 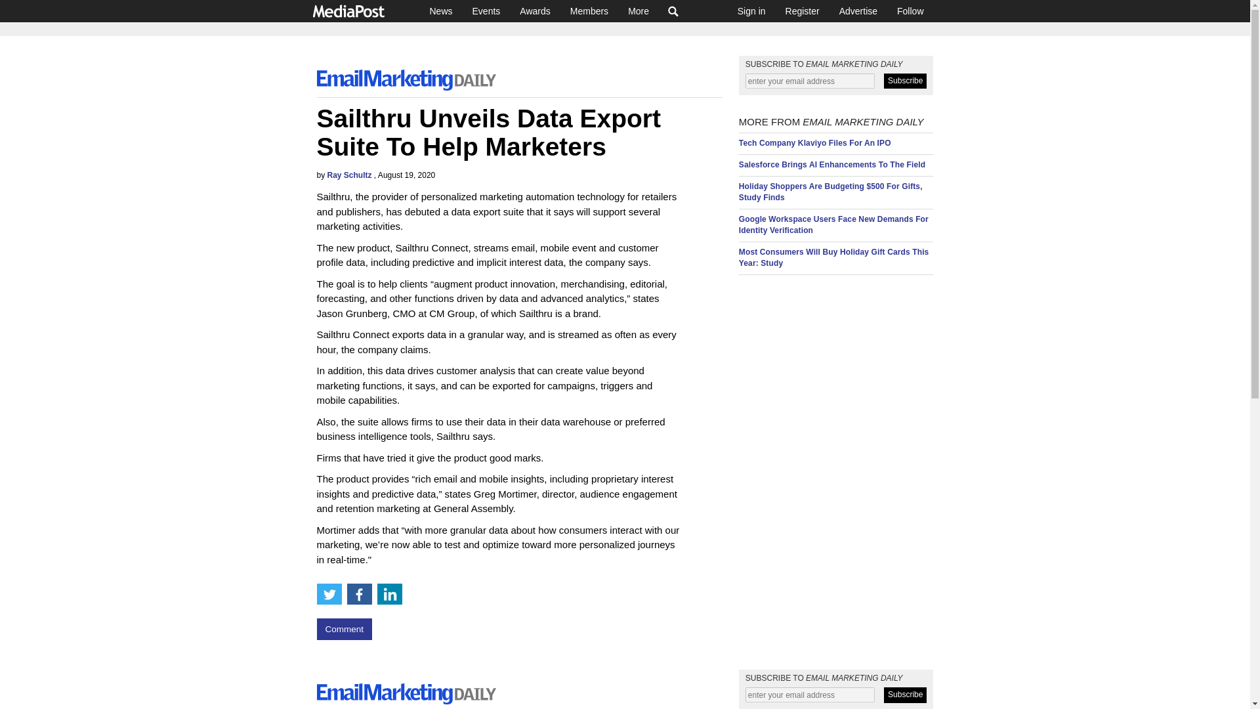 What do you see at coordinates (359, 593) in the screenshot?
I see `Share on Facebook` at bounding box center [359, 593].